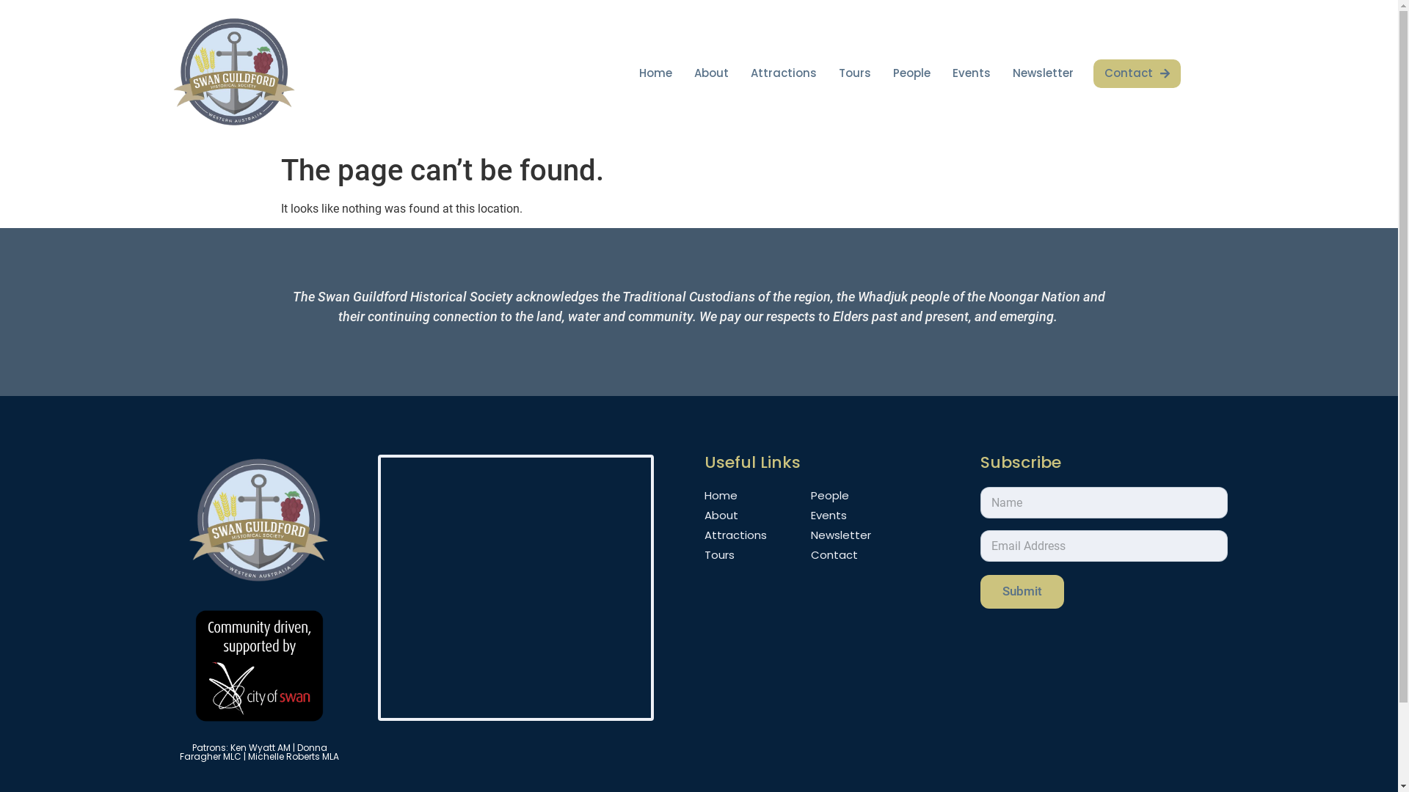 This screenshot has width=1409, height=792. What do you see at coordinates (1022, 592) in the screenshot?
I see `Submit` at bounding box center [1022, 592].